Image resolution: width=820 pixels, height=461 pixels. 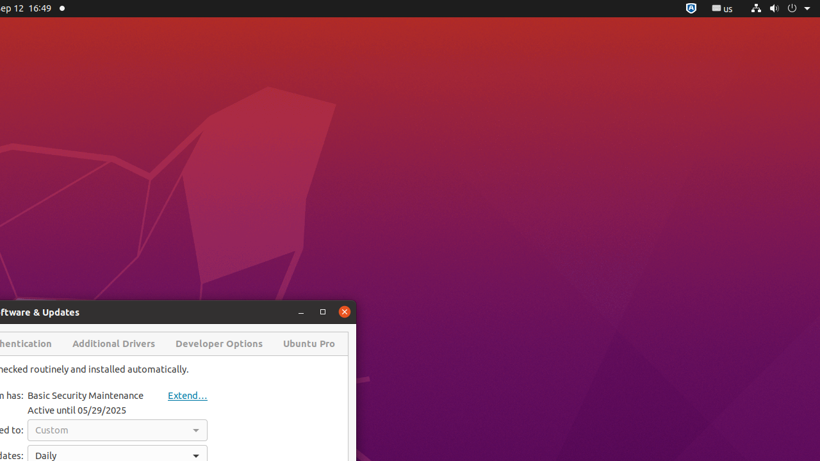 What do you see at coordinates (219, 344) in the screenshot?
I see `Developer Options` at bounding box center [219, 344].